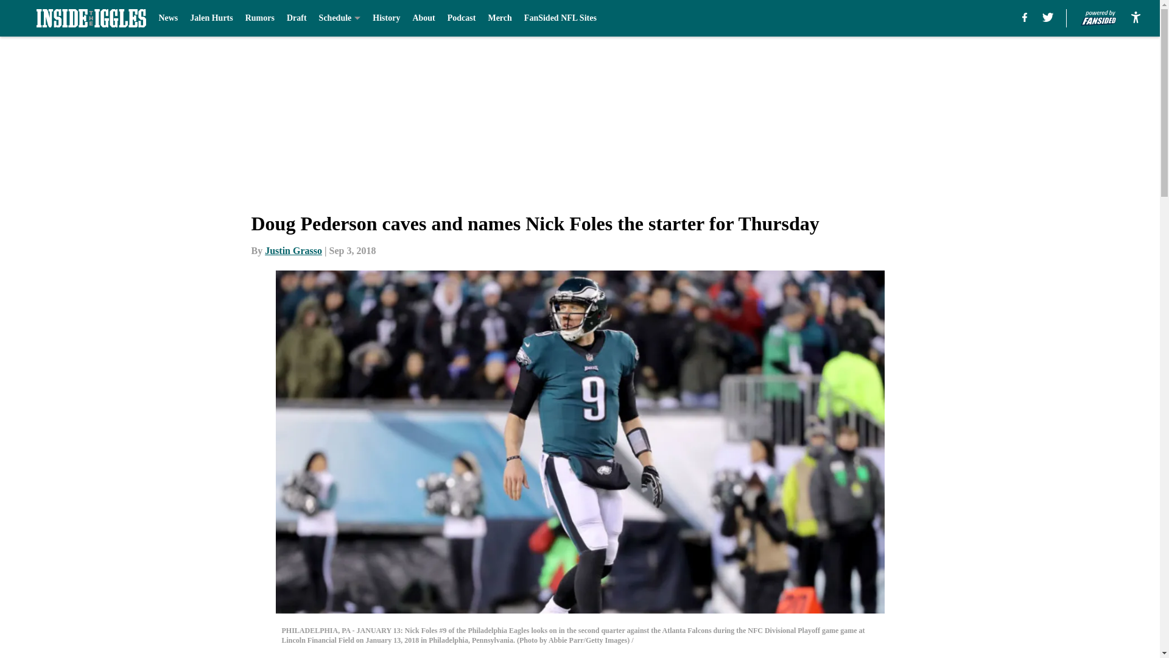 The width and height of the screenshot is (1169, 658). What do you see at coordinates (560, 18) in the screenshot?
I see `FanSided NFL Sites` at bounding box center [560, 18].